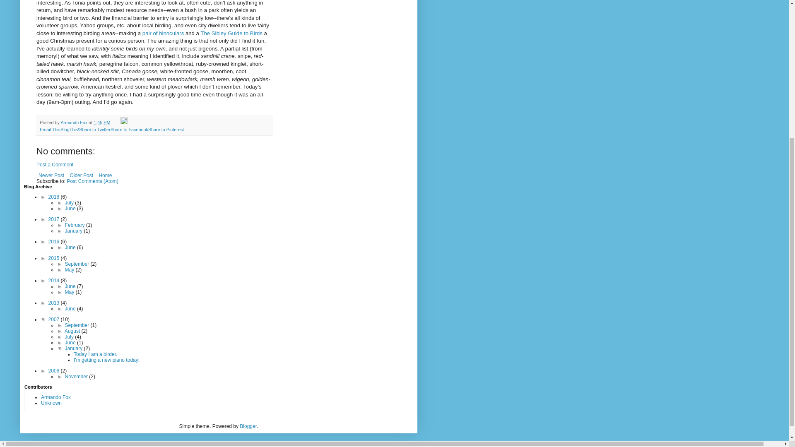 The height and width of the screenshot is (447, 795). What do you see at coordinates (129, 129) in the screenshot?
I see `Share to Facebook` at bounding box center [129, 129].